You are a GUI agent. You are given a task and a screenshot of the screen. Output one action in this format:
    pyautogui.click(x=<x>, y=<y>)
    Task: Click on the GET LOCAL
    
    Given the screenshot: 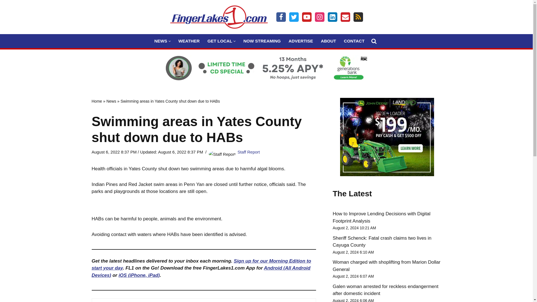 What is the action you would take?
    pyautogui.click(x=220, y=41)
    